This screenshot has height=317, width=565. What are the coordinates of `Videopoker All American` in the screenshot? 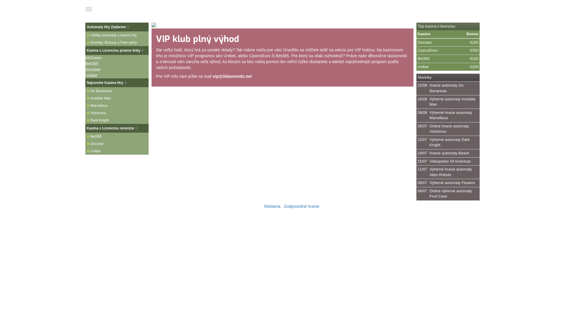 It's located at (450, 161).